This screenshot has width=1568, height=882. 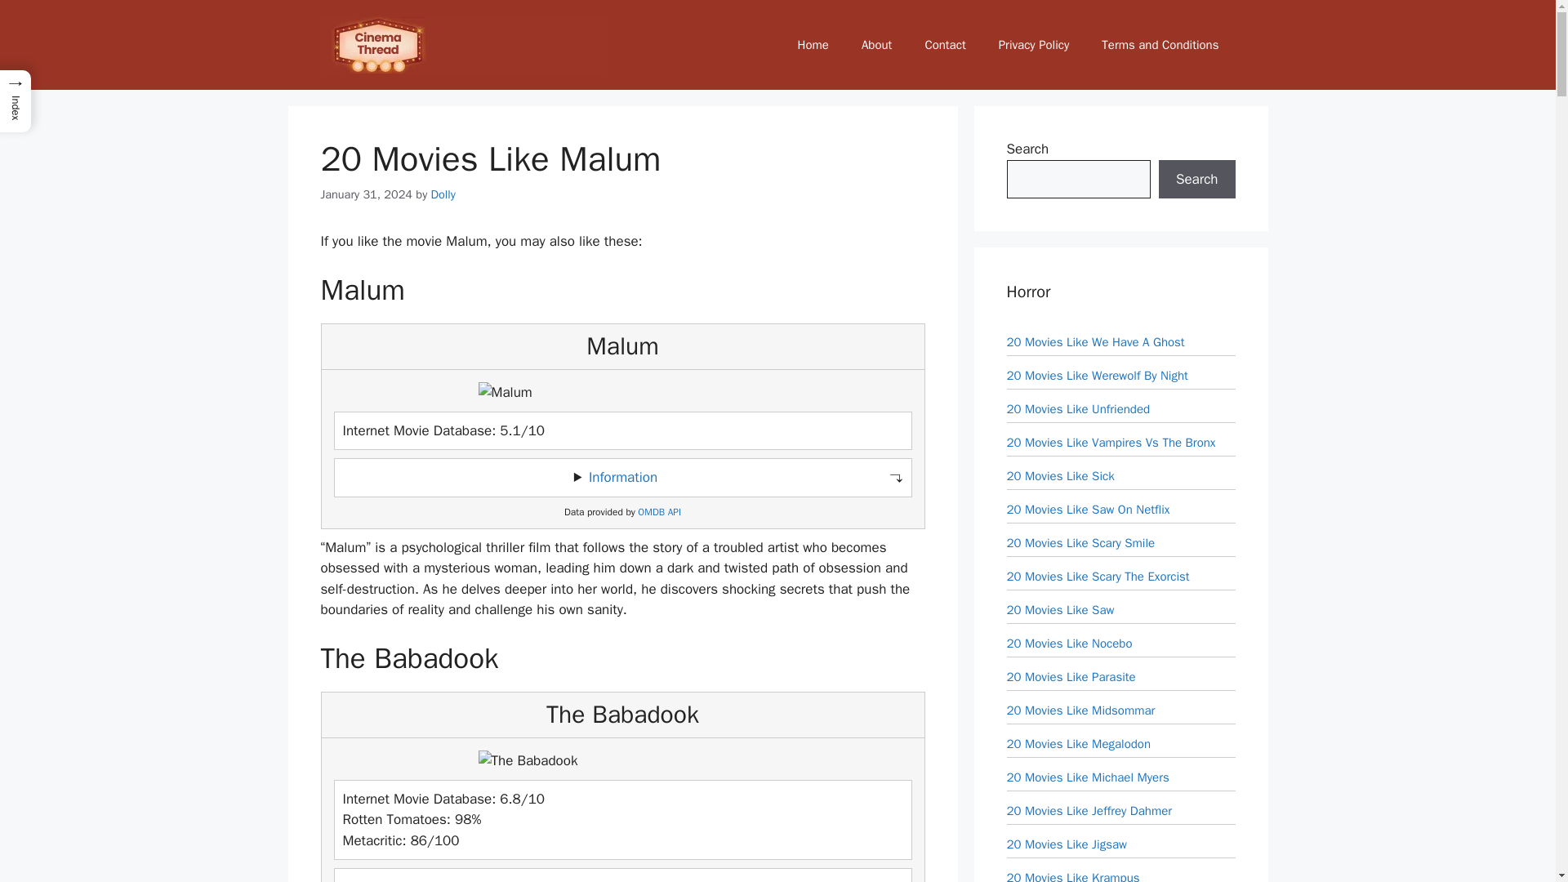 I want to click on Contact, so click(x=944, y=44).